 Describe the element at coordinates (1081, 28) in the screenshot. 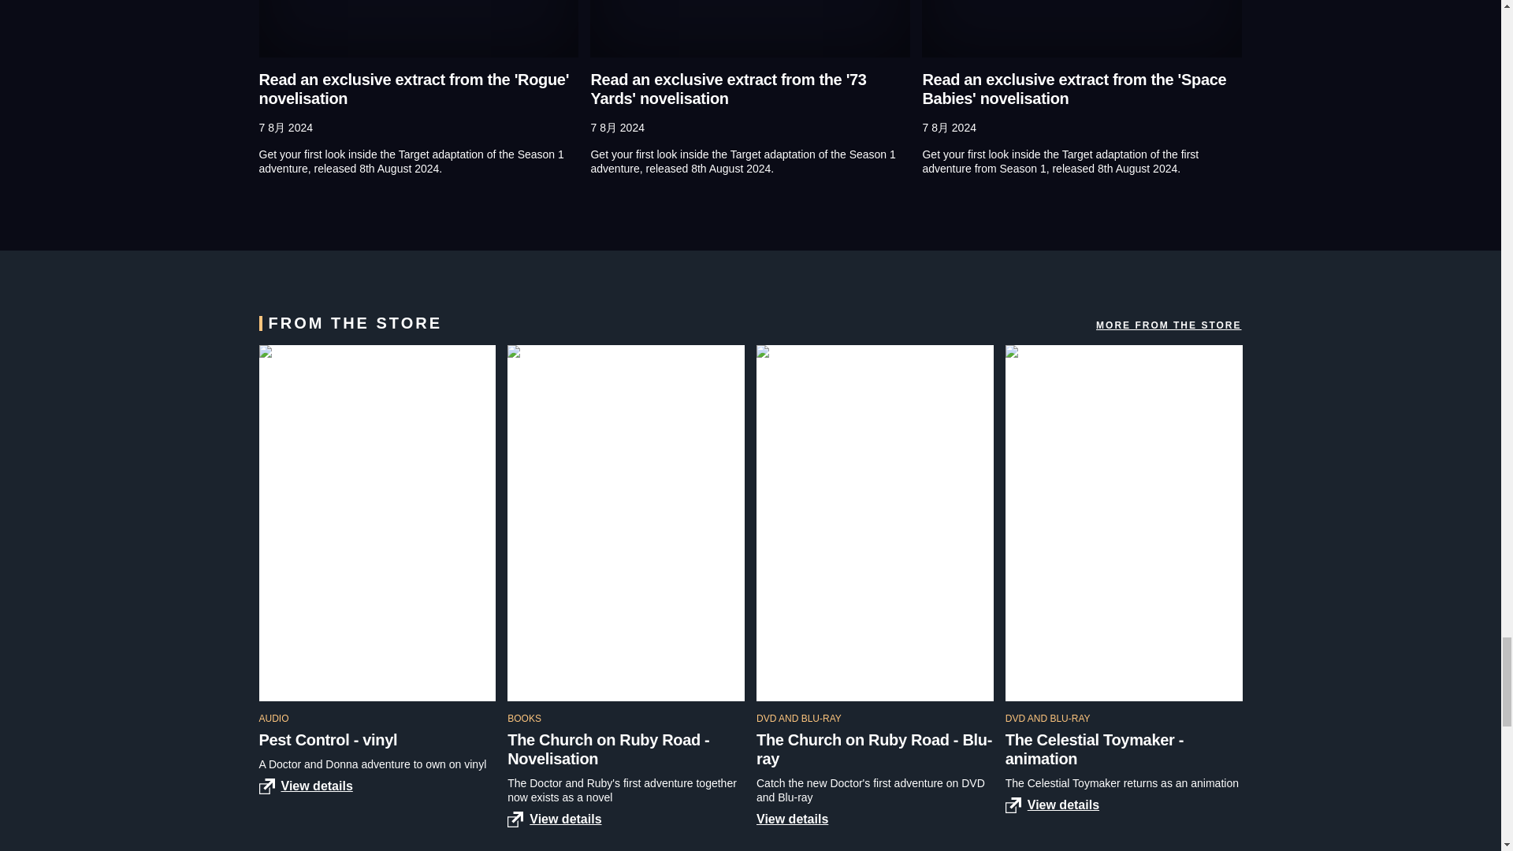

I see `Space Babies` at that location.